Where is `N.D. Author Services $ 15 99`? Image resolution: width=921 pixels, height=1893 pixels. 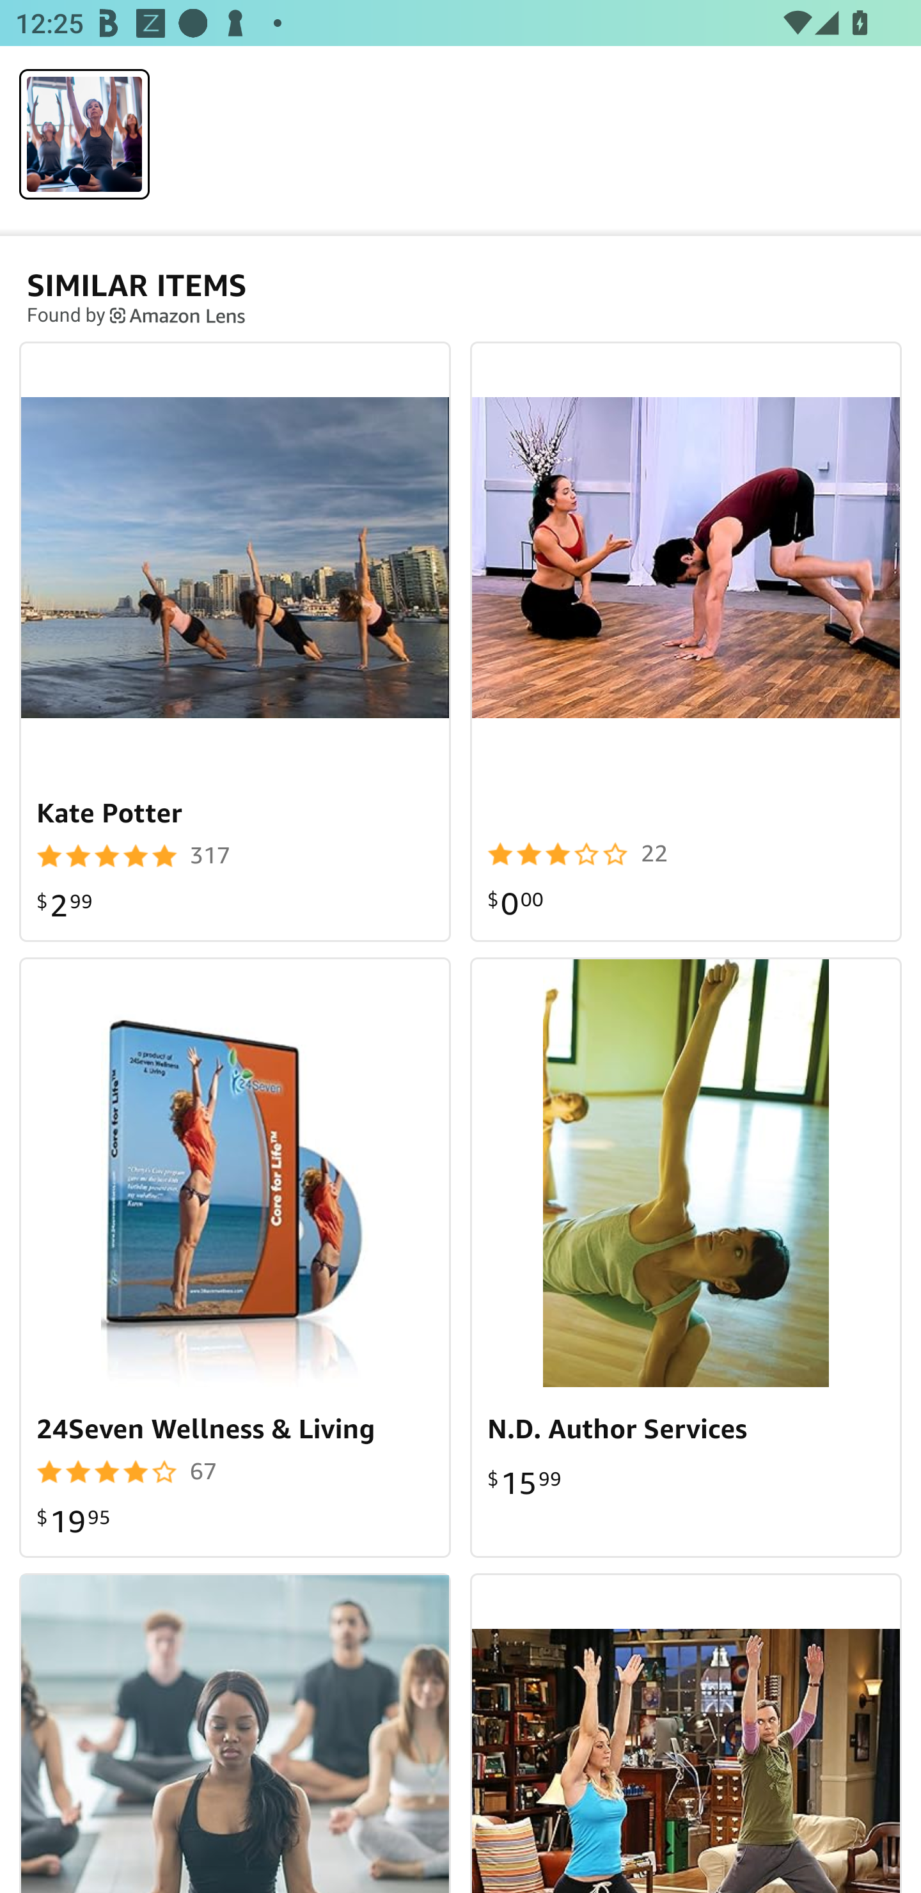 N.D. Author Services $ 15 99 is located at coordinates (686, 1257).